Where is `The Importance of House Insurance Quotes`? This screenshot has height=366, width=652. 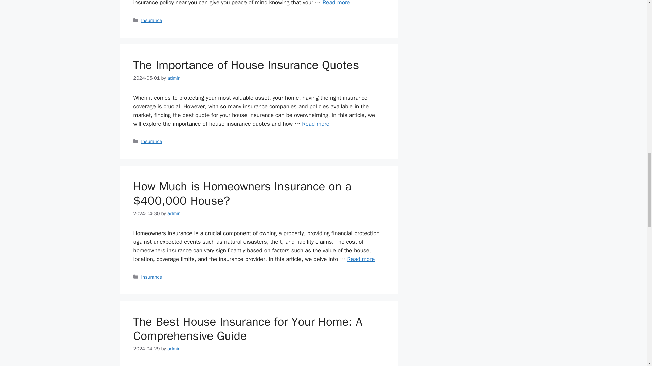
The Importance of House Insurance Quotes is located at coordinates (315, 124).